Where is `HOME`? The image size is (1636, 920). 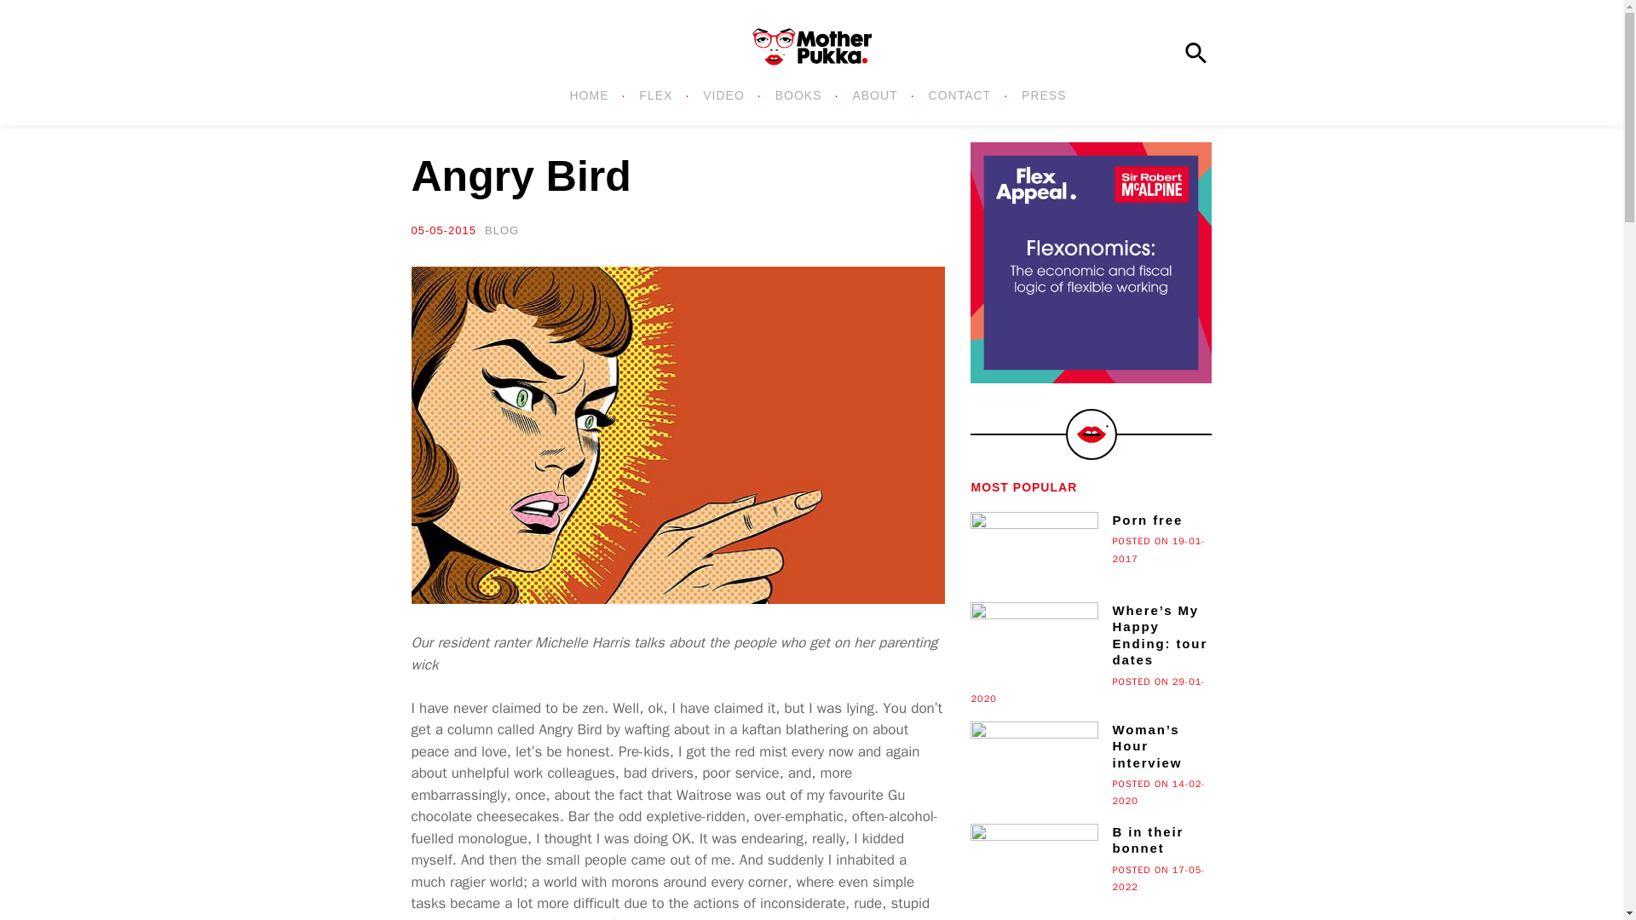 HOME is located at coordinates (590, 95).